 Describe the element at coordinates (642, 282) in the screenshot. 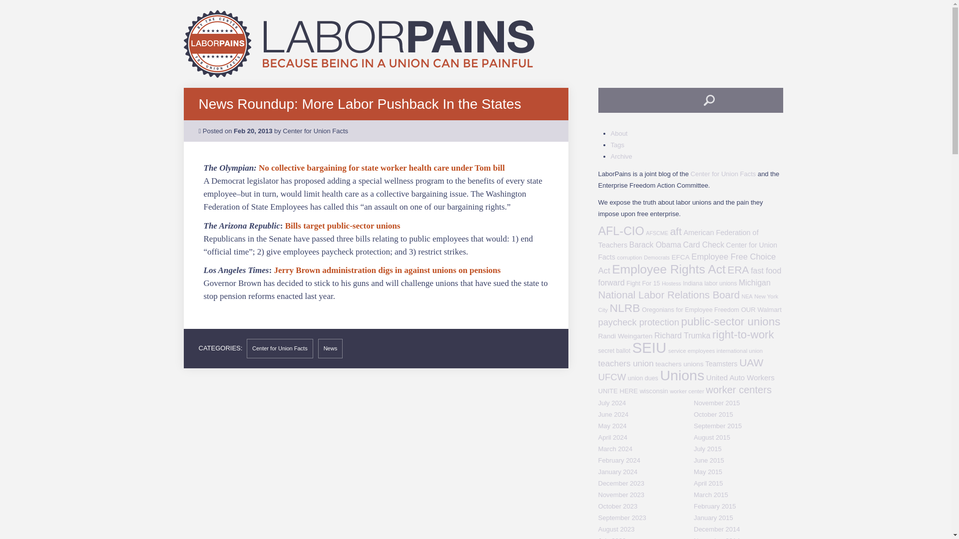

I see `Fight For 15` at that location.